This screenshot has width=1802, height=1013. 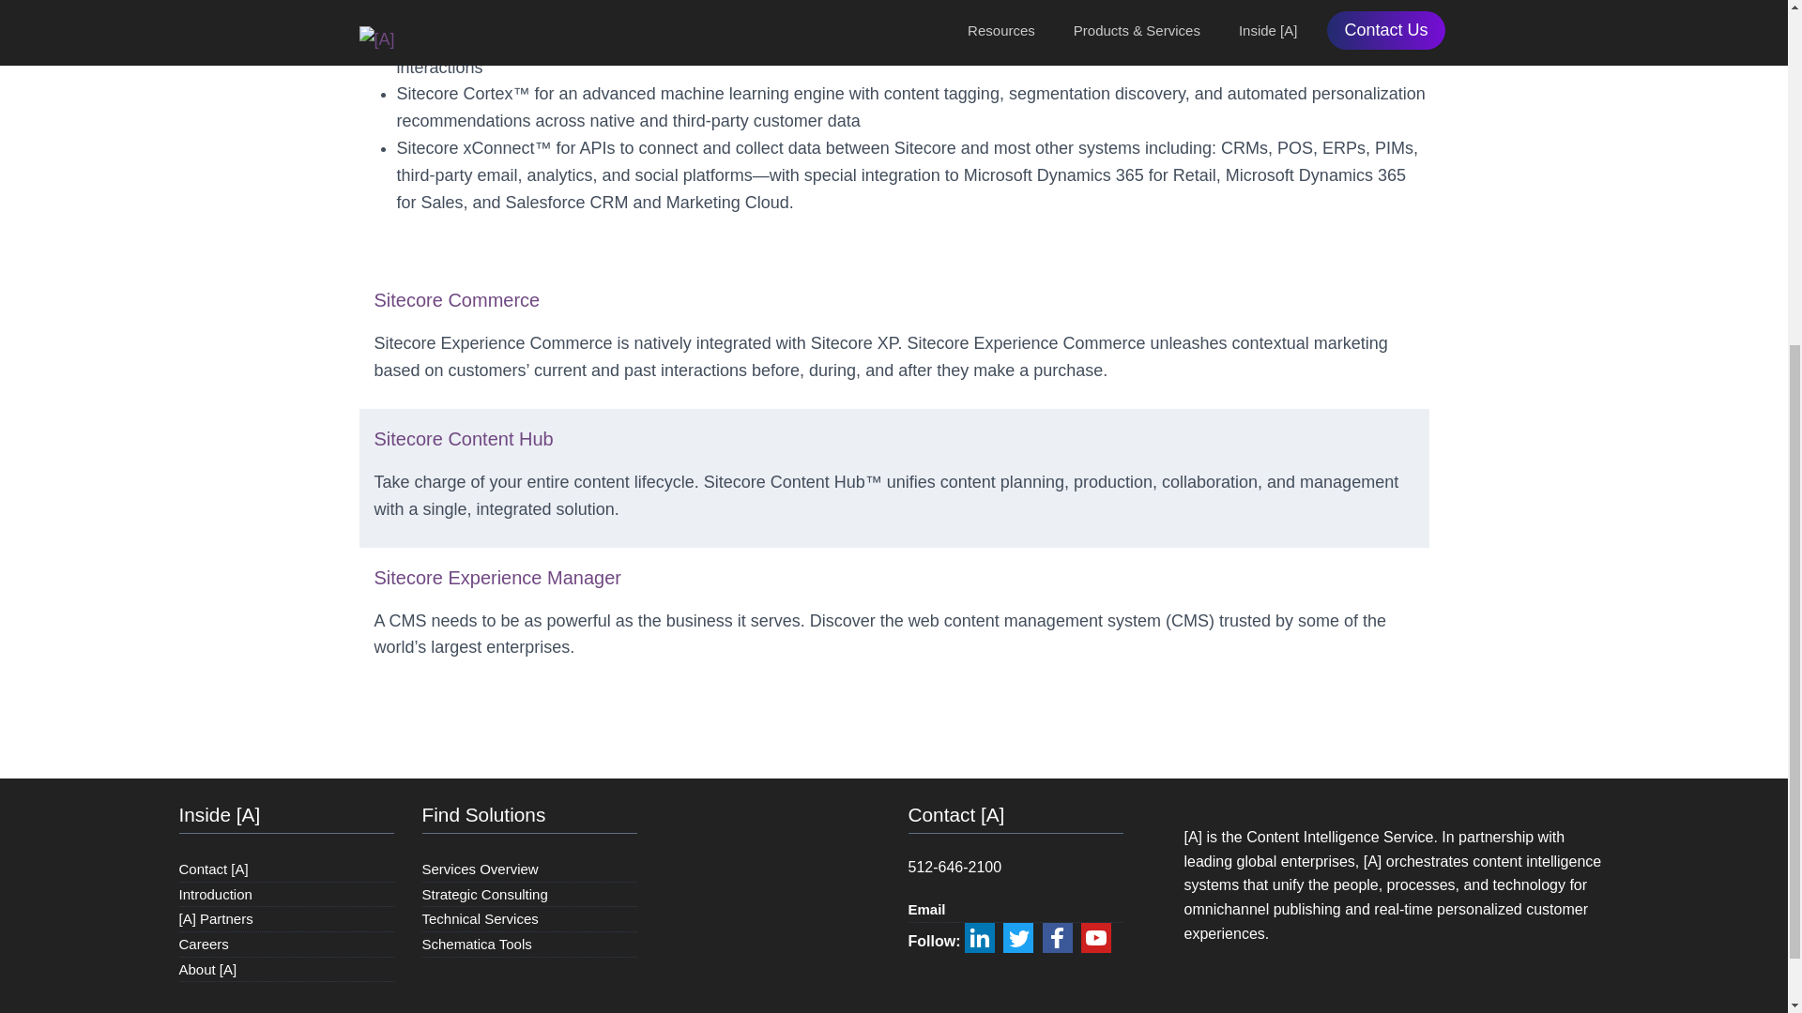 What do you see at coordinates (215, 895) in the screenshot?
I see `Introduction` at bounding box center [215, 895].